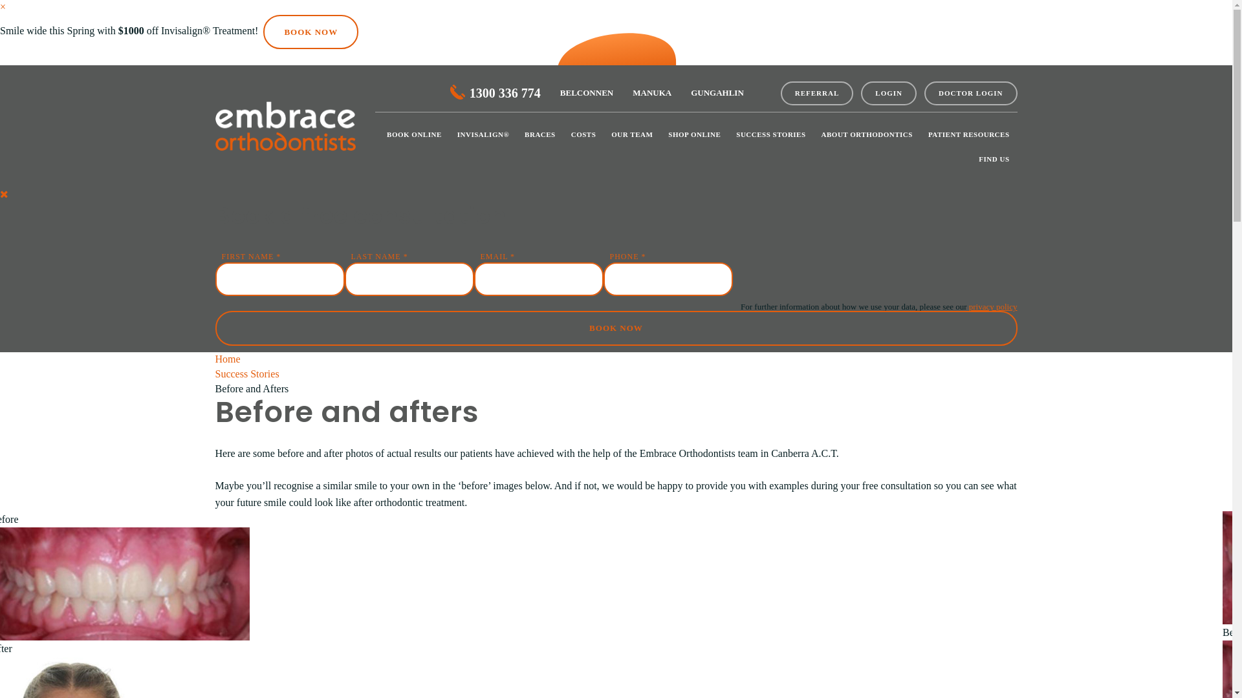  I want to click on MANUKA, so click(652, 93).